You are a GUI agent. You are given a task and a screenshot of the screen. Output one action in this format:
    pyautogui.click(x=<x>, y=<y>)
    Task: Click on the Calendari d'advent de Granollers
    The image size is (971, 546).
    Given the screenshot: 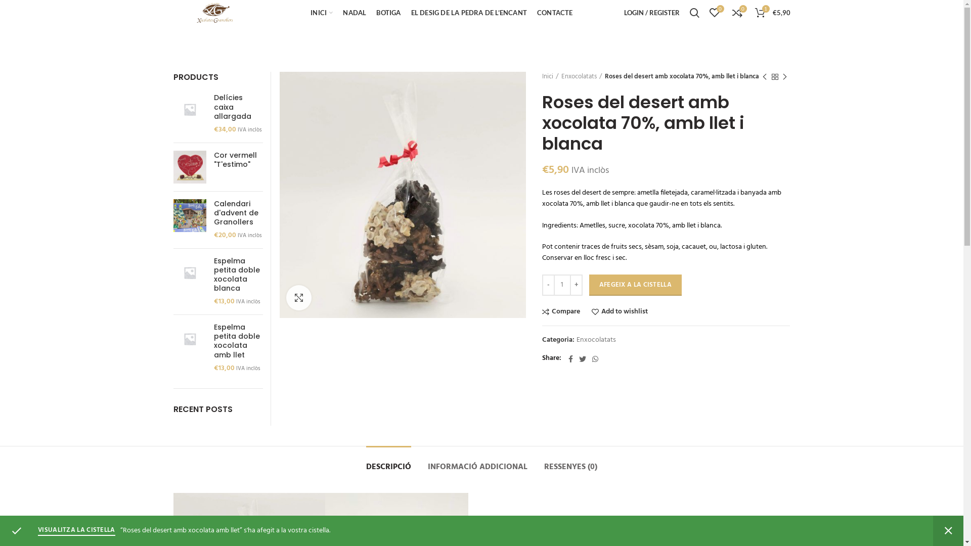 What is the action you would take?
    pyautogui.click(x=238, y=213)
    